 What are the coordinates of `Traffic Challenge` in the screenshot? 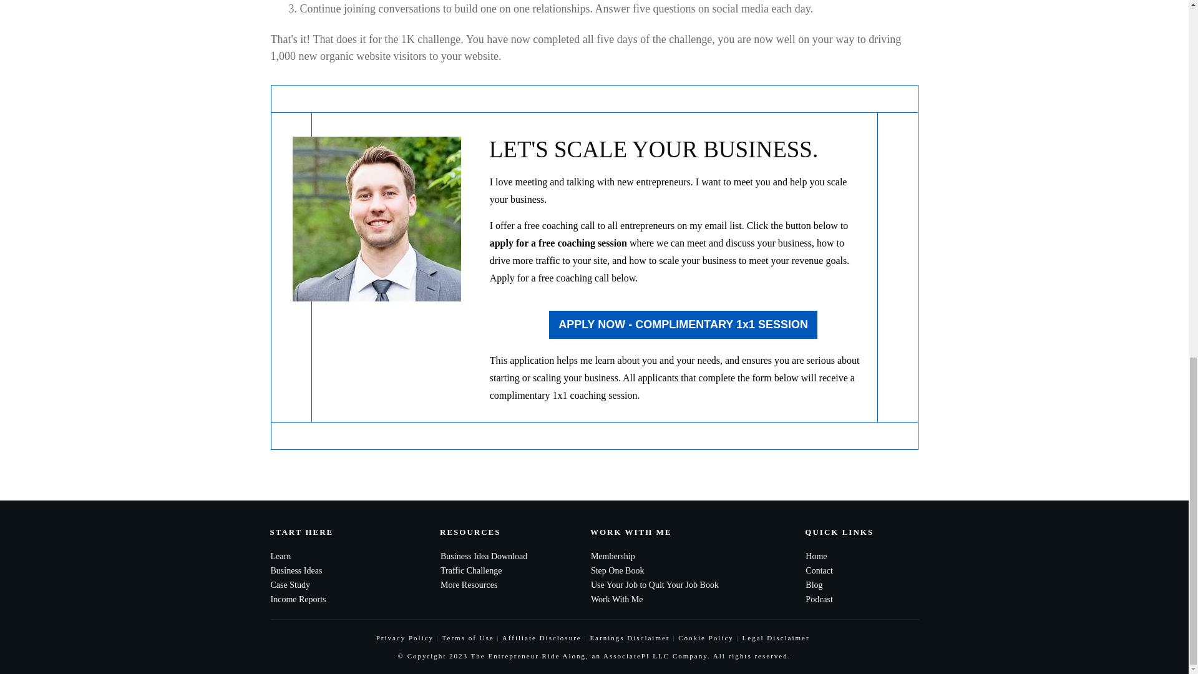 It's located at (471, 570).